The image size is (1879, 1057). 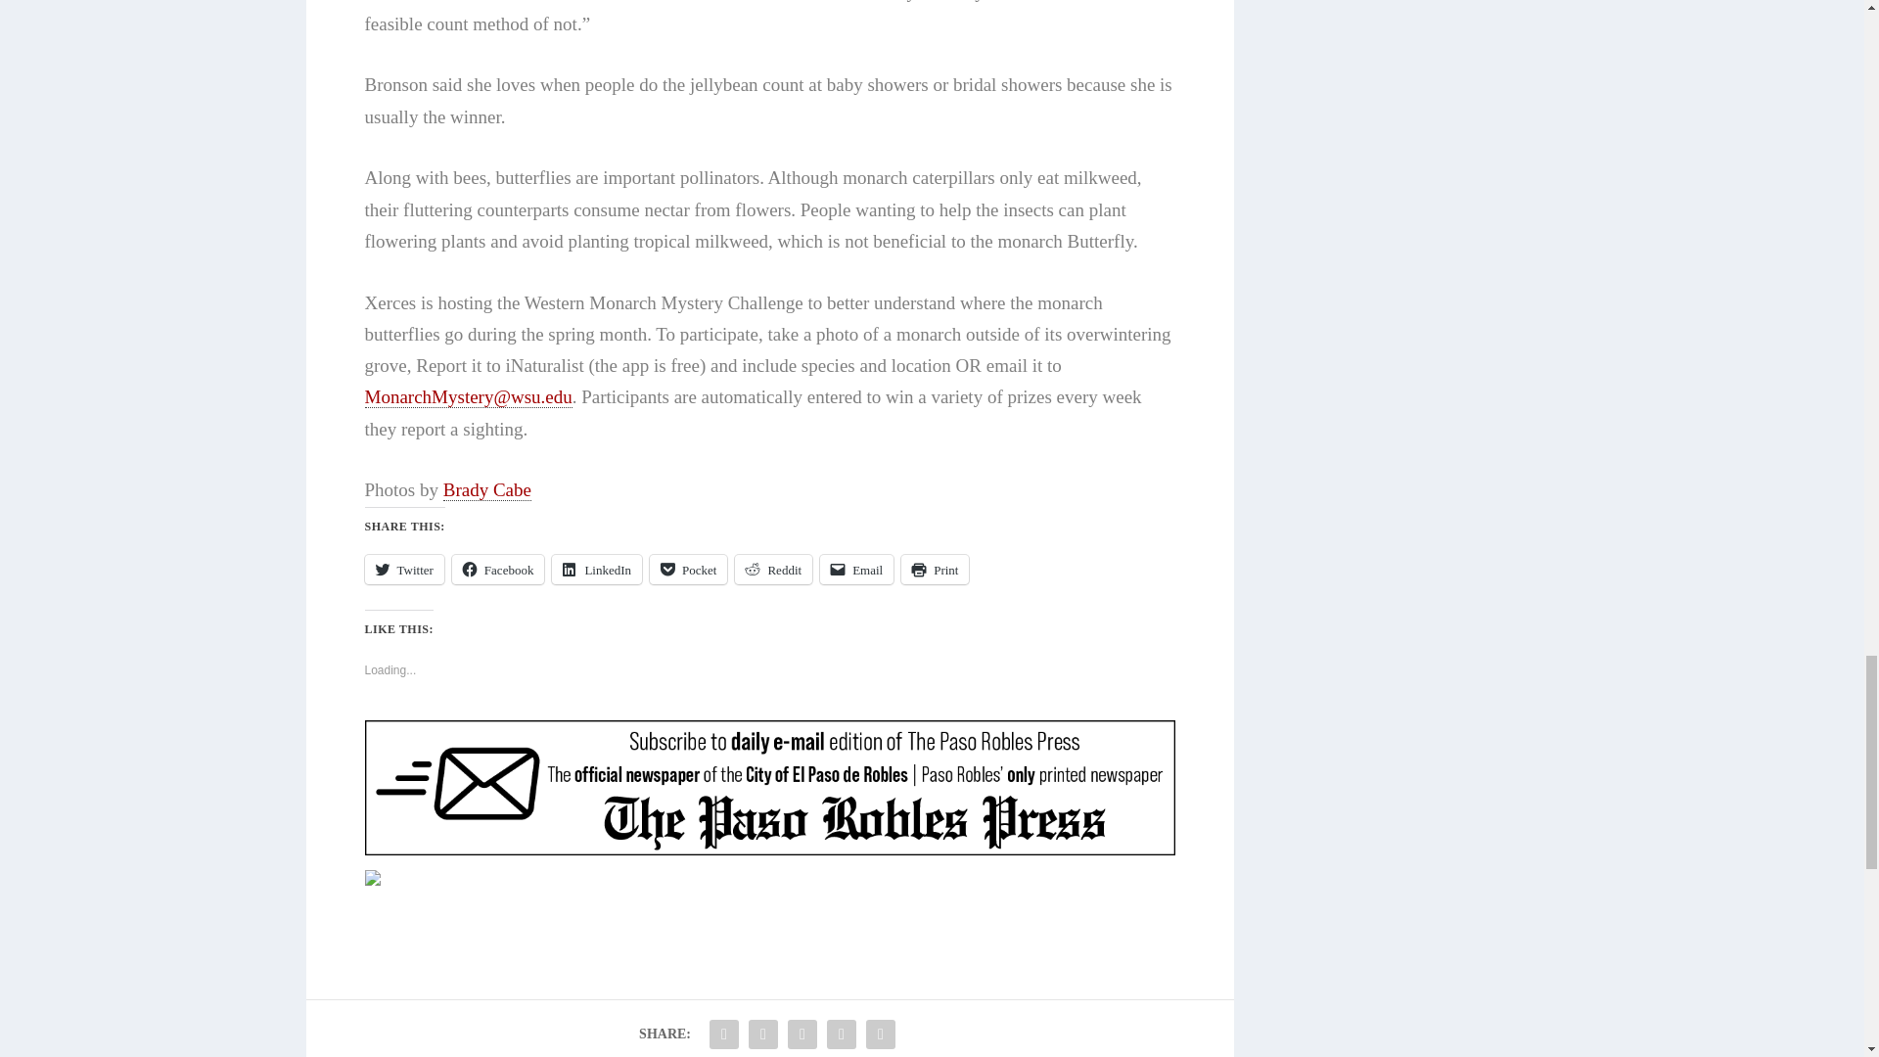 What do you see at coordinates (487, 489) in the screenshot?
I see `Brady Cabe` at bounding box center [487, 489].